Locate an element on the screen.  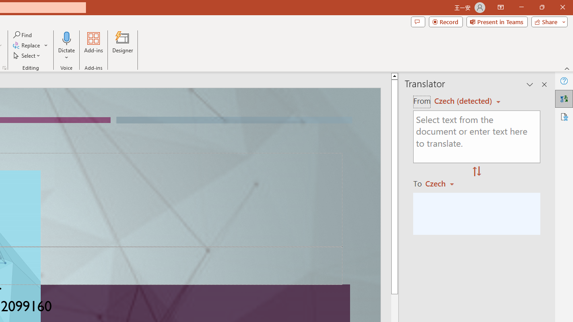
Dictate is located at coordinates (67, 38).